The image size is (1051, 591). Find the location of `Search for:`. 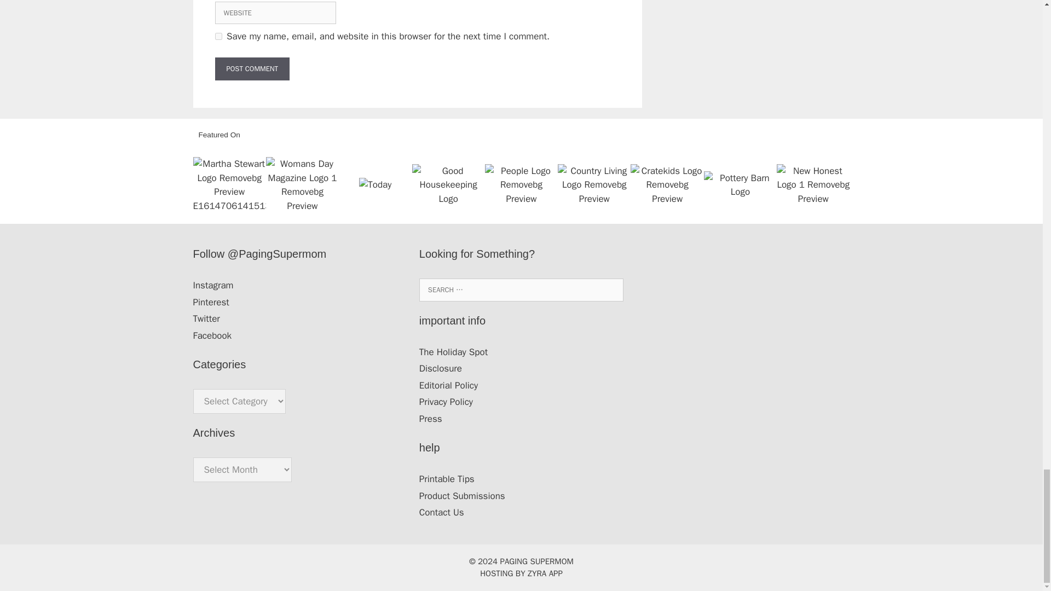

Search for: is located at coordinates (521, 289).